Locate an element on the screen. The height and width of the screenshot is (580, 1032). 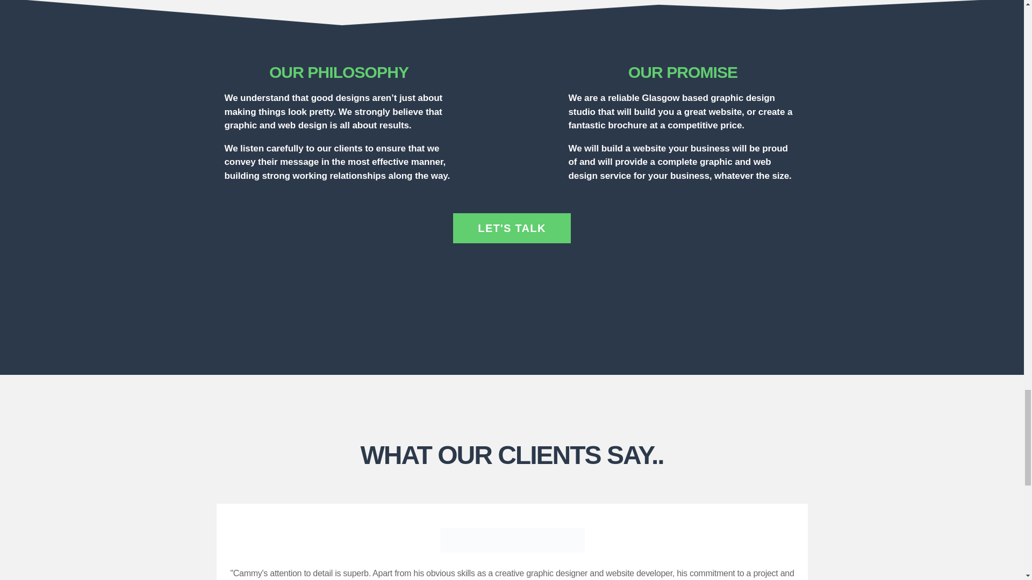
LET'S TALK is located at coordinates (512, 228).